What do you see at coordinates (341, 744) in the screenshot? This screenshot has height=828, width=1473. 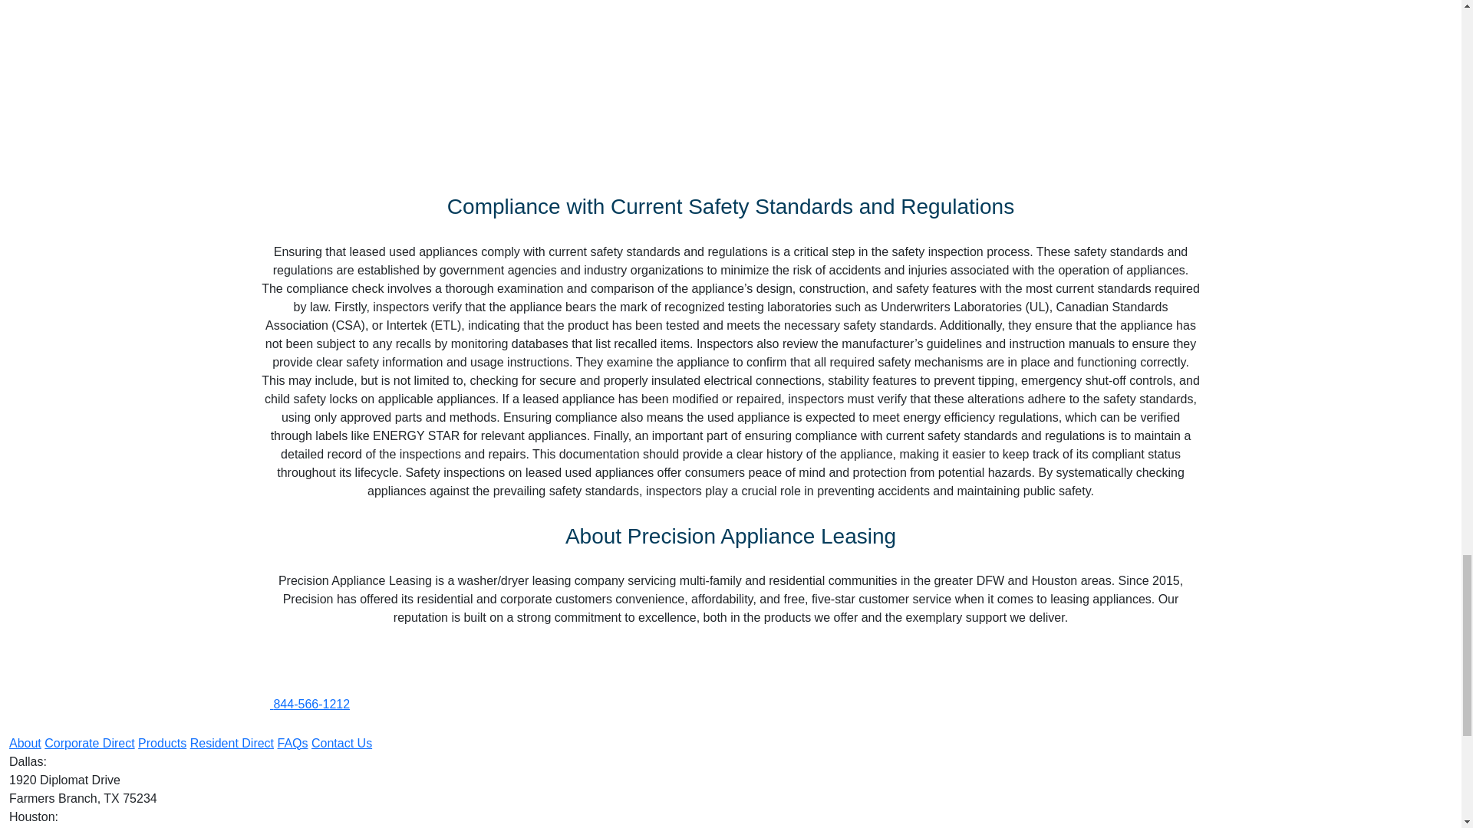 I see `Contact Us` at bounding box center [341, 744].